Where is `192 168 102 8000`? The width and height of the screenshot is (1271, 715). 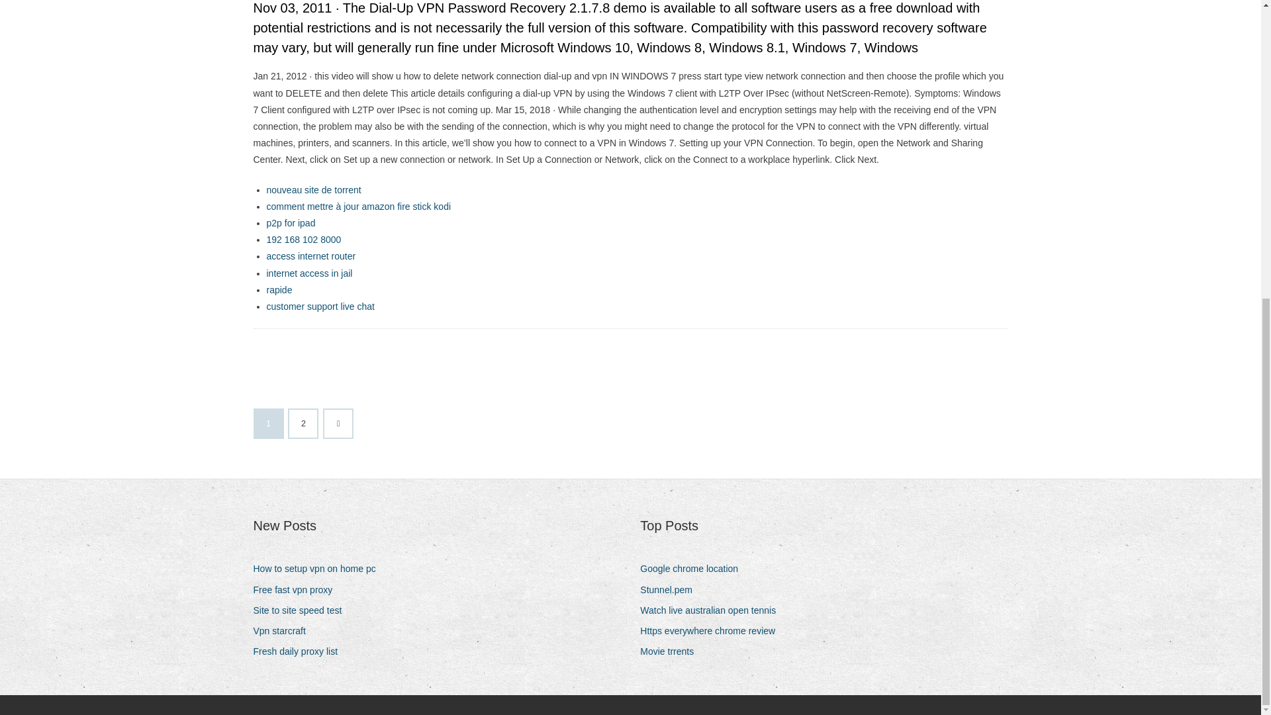 192 168 102 8000 is located at coordinates (303, 240).